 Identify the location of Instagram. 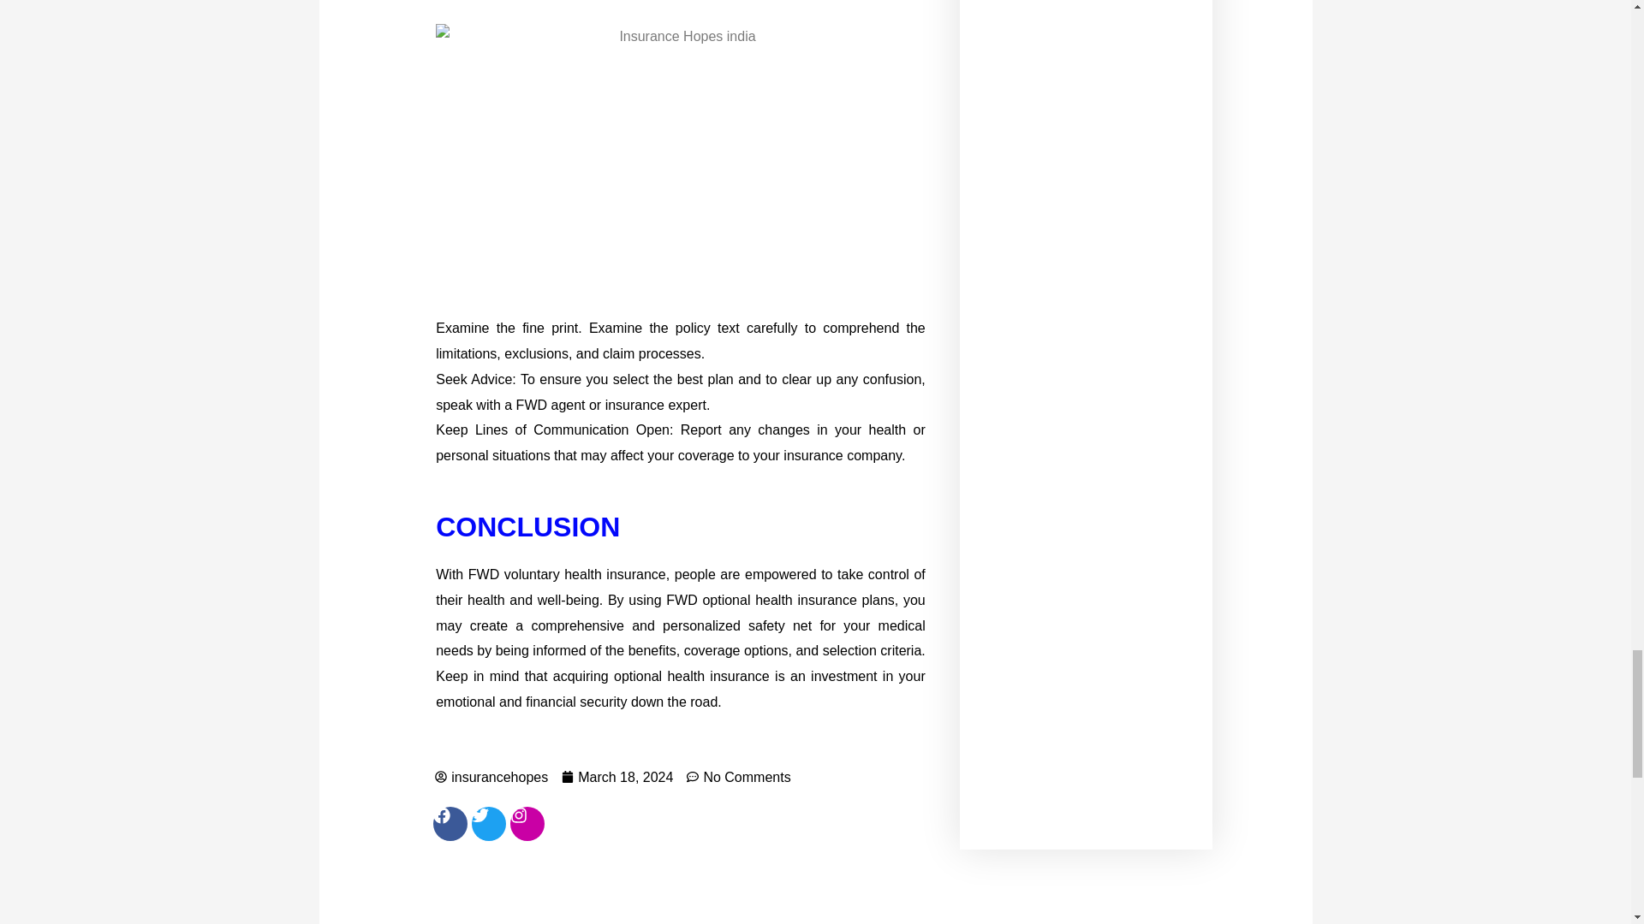
(527, 823).